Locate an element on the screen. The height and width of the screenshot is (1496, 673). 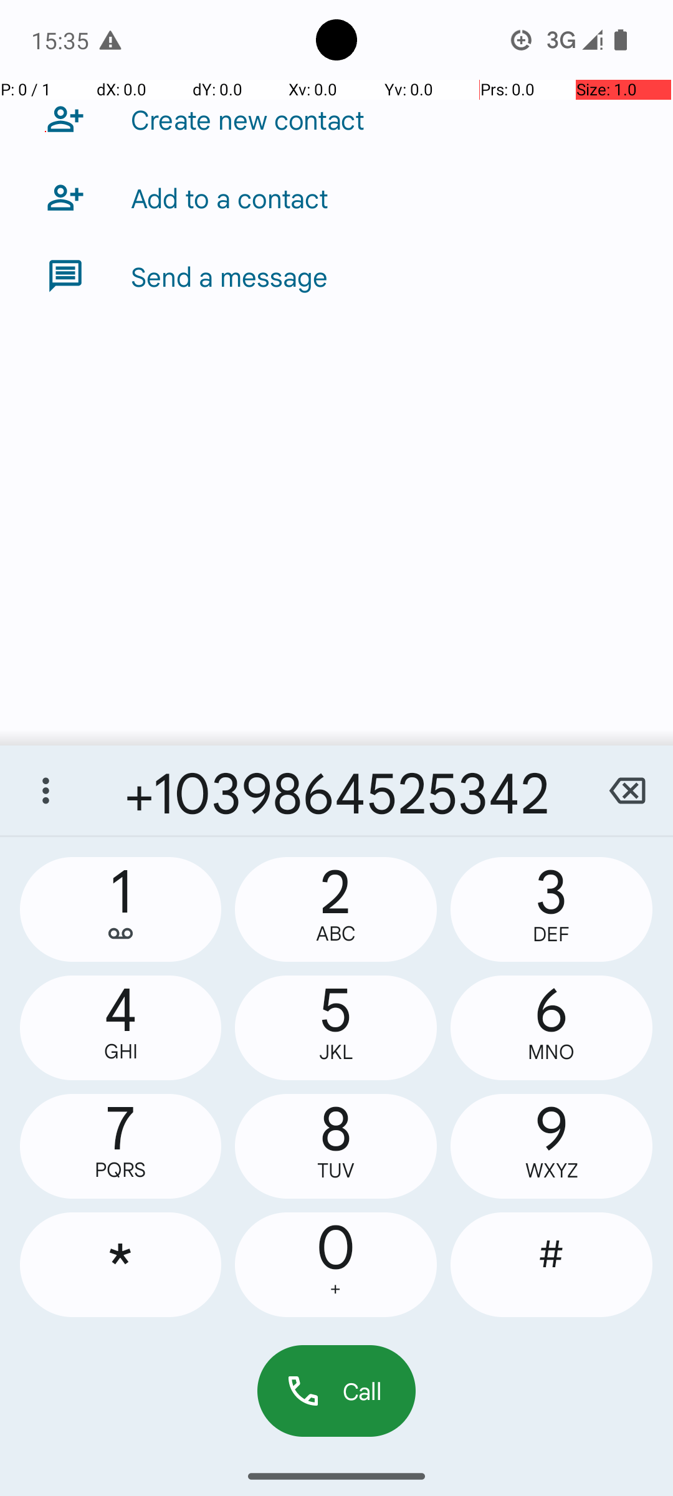
ABC is located at coordinates (335, 934).